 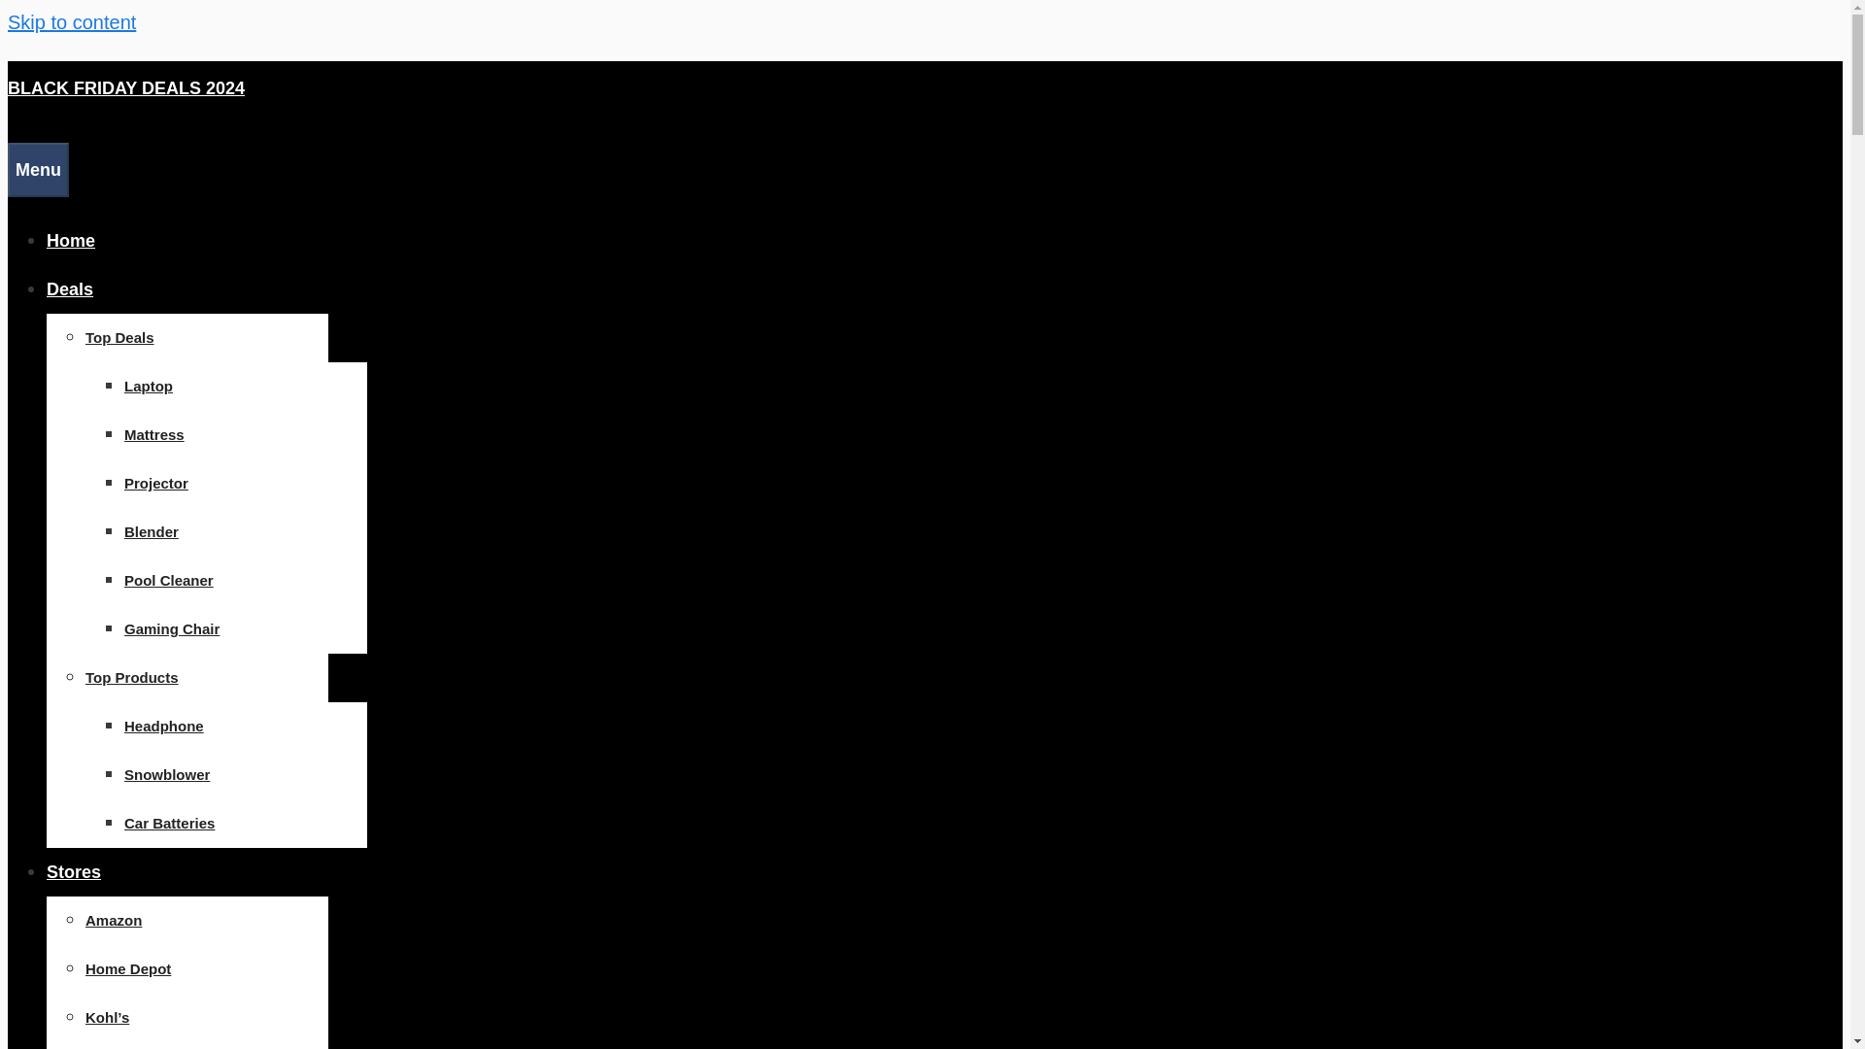 What do you see at coordinates (70, 241) in the screenshot?
I see `Home` at bounding box center [70, 241].